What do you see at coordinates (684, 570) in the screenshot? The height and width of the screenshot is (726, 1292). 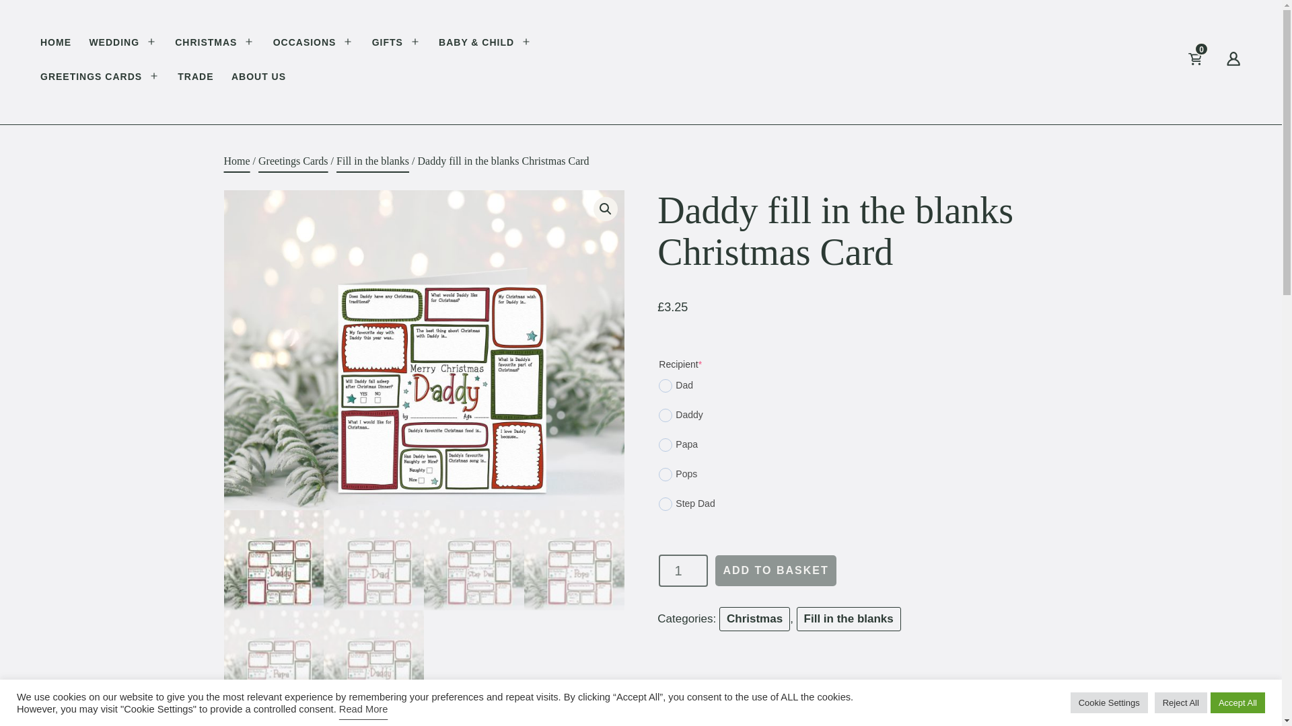 I see `1` at bounding box center [684, 570].